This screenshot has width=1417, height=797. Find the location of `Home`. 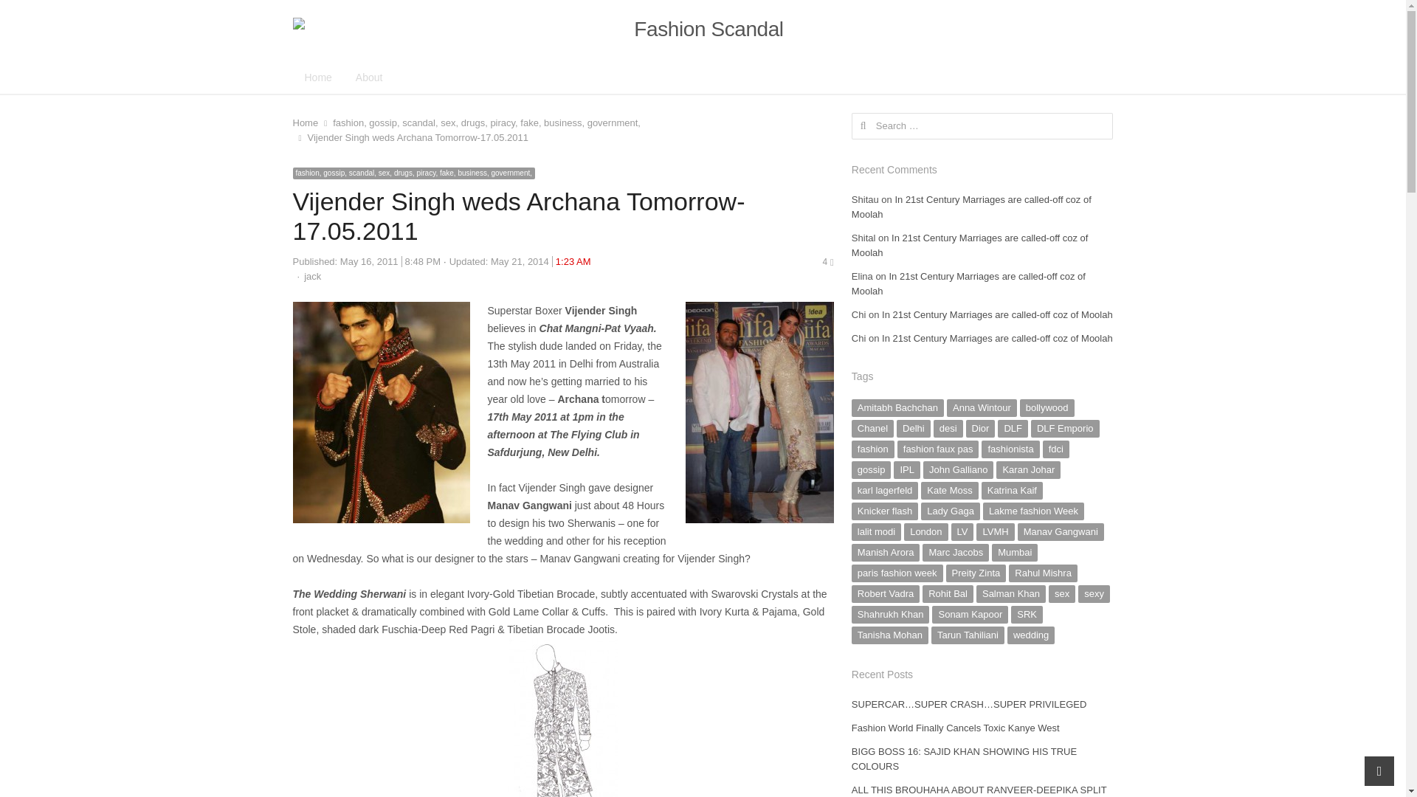

Home is located at coordinates (304, 123).